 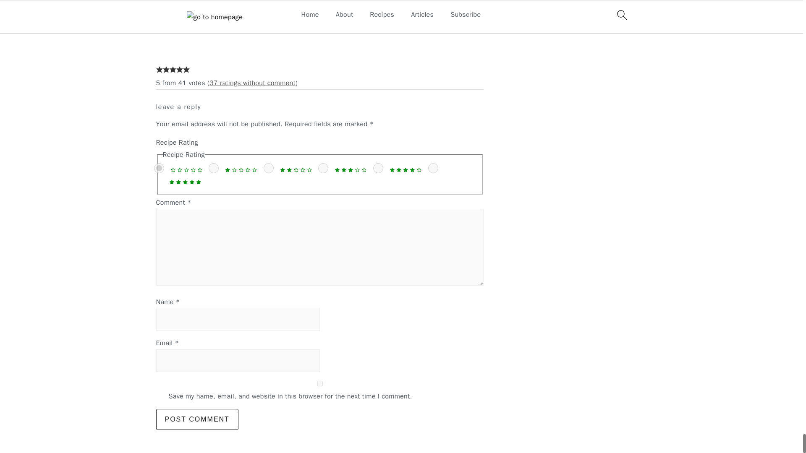 What do you see at coordinates (159, 168) in the screenshot?
I see `0` at bounding box center [159, 168].